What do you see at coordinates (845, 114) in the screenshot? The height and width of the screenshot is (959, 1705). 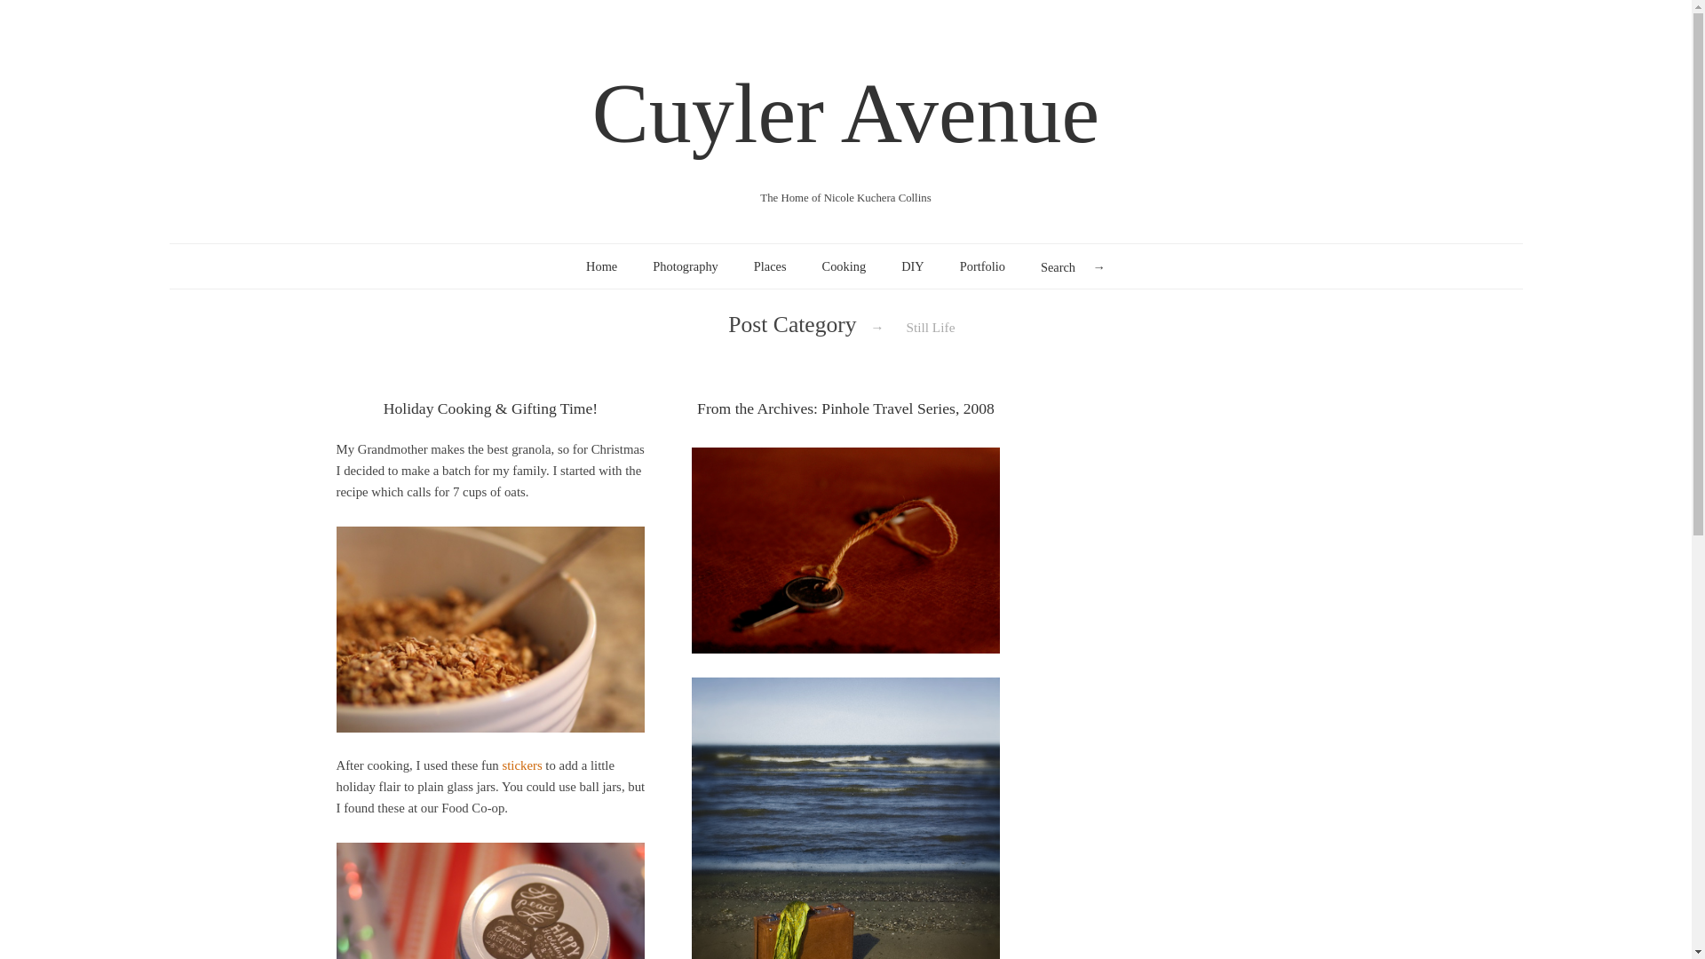 I see `Cuyler Avenue` at bounding box center [845, 114].